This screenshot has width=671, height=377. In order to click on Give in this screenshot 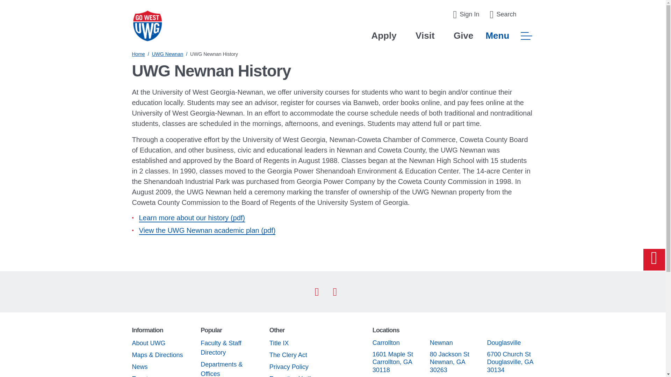, I will do `click(463, 36)`.